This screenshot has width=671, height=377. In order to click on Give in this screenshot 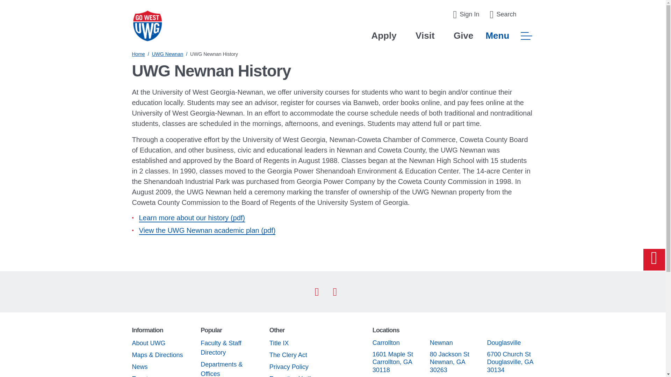, I will do `click(463, 36)`.